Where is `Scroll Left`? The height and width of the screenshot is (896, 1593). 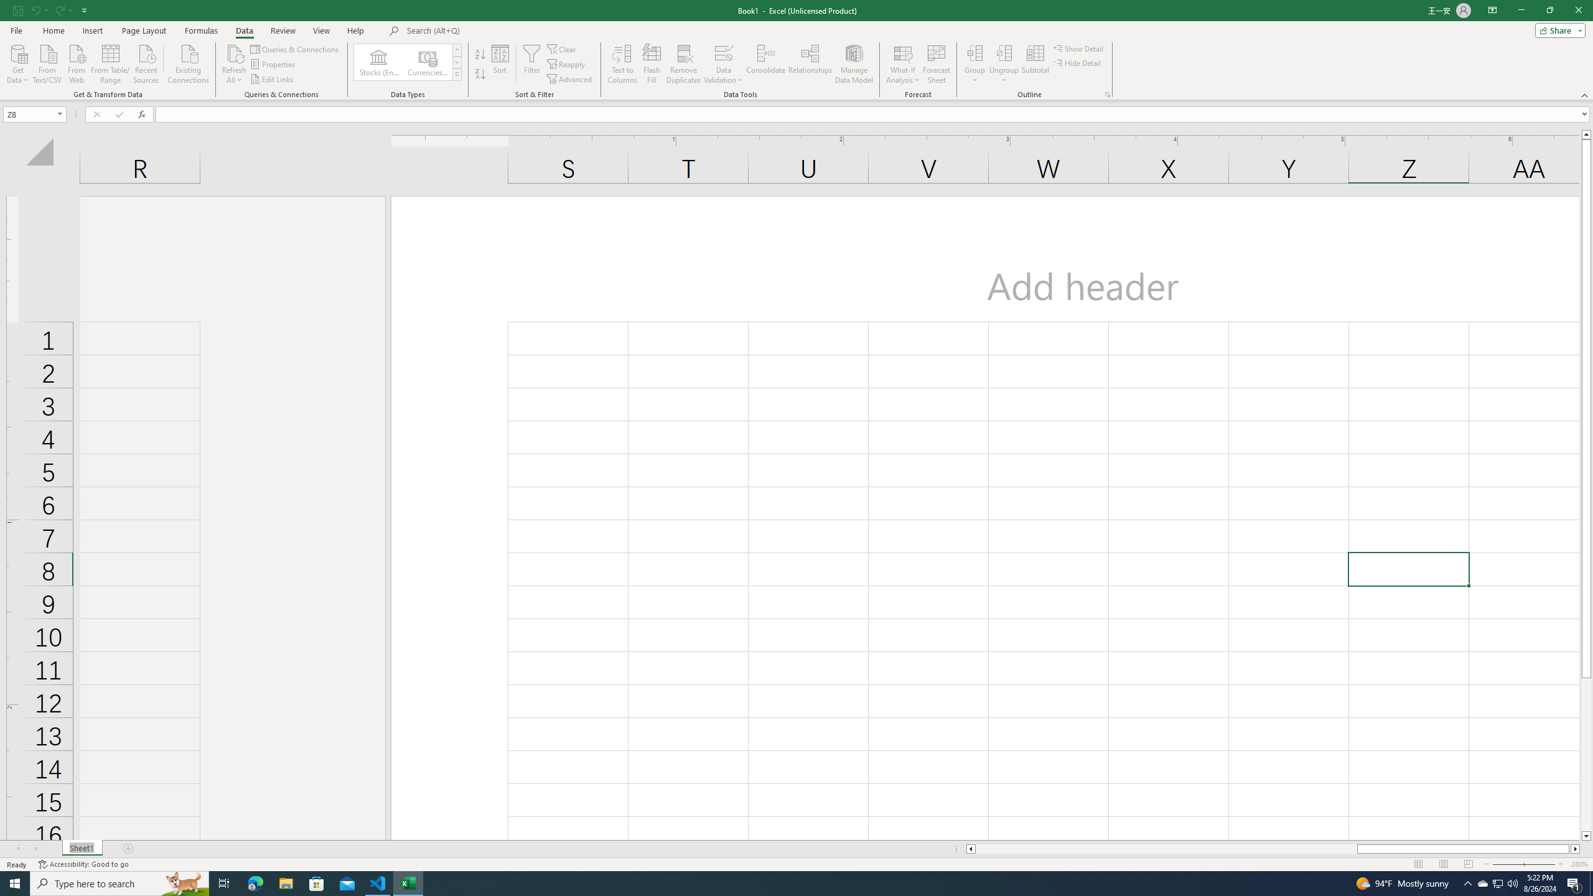
Scroll Left is located at coordinates (18, 849).